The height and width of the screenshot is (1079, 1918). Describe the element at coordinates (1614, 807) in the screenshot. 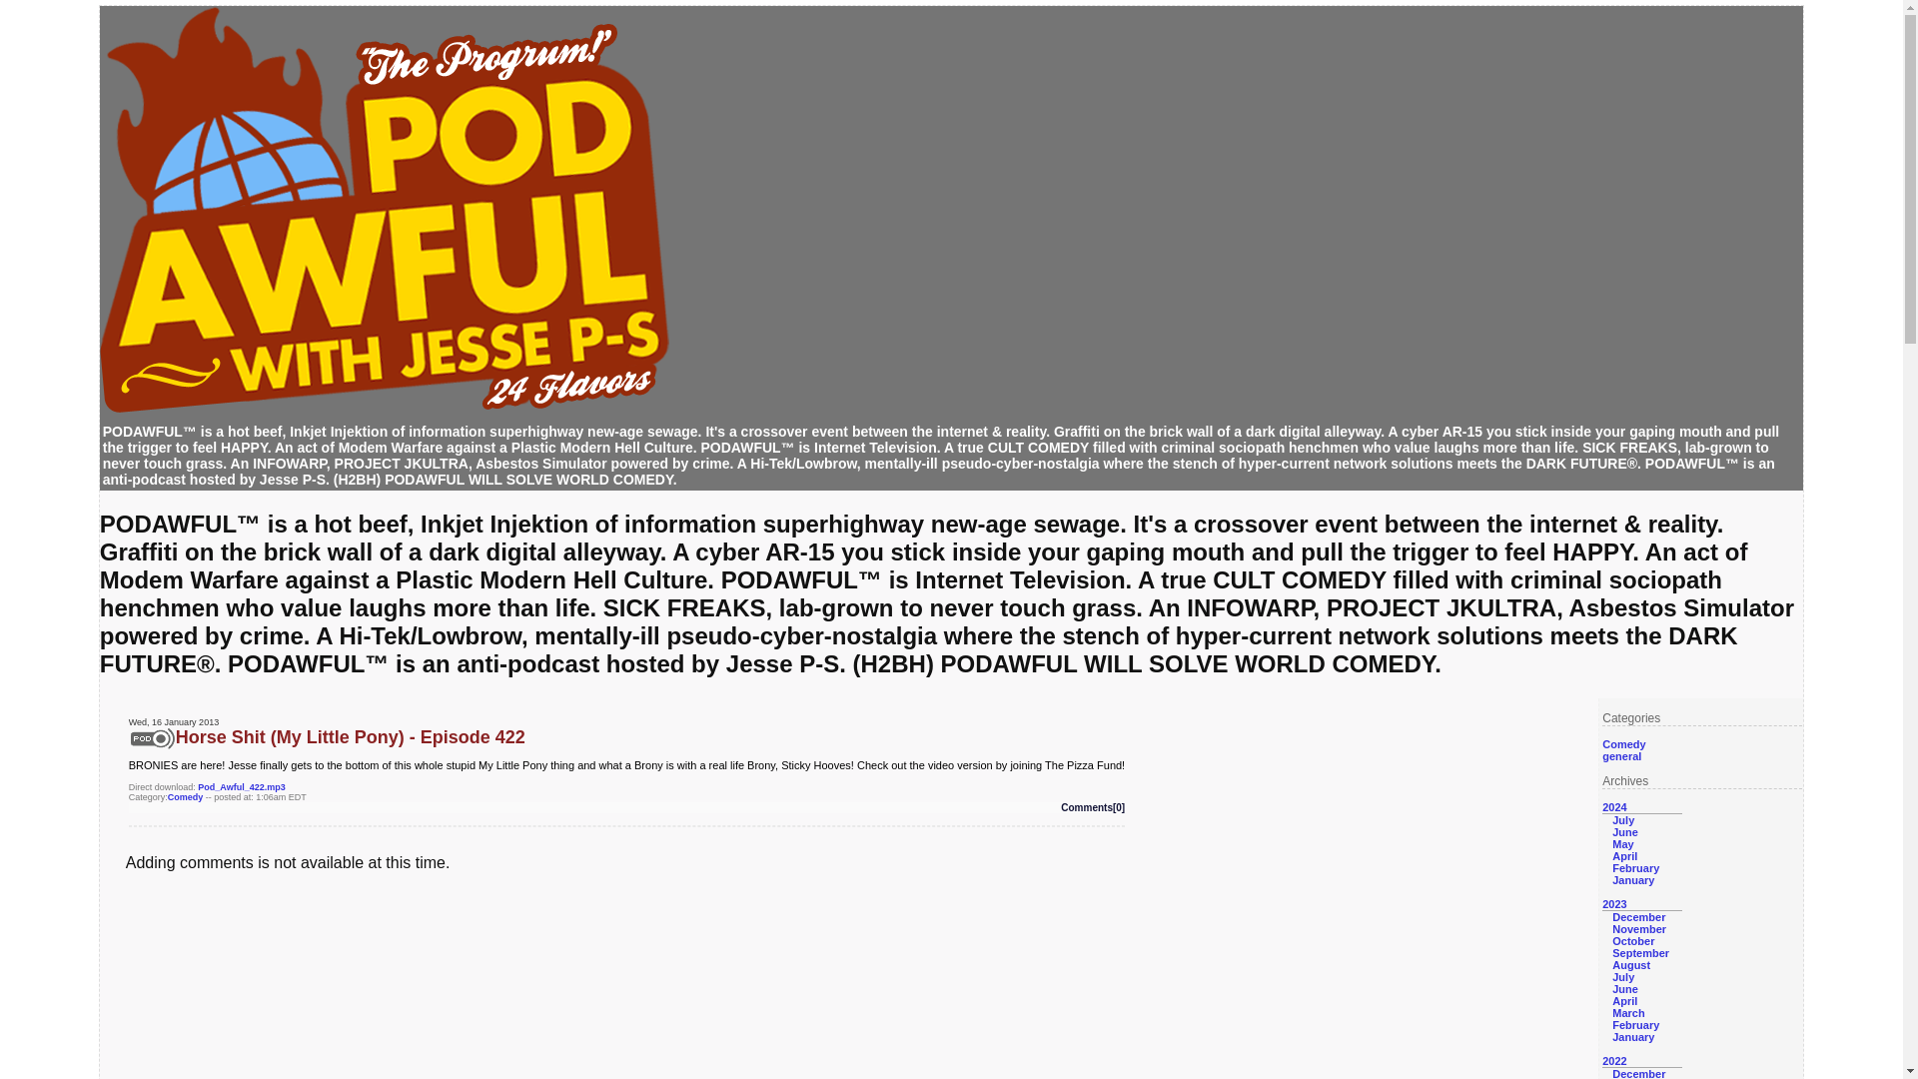

I see `2024` at that location.